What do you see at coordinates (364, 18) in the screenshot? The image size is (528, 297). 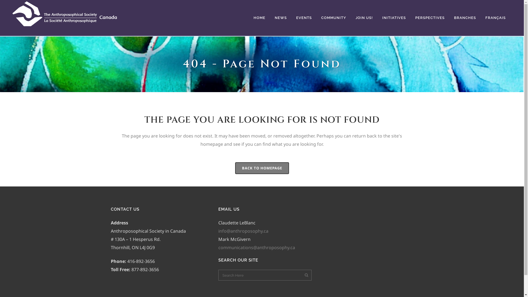 I see `JOIN US!` at bounding box center [364, 18].